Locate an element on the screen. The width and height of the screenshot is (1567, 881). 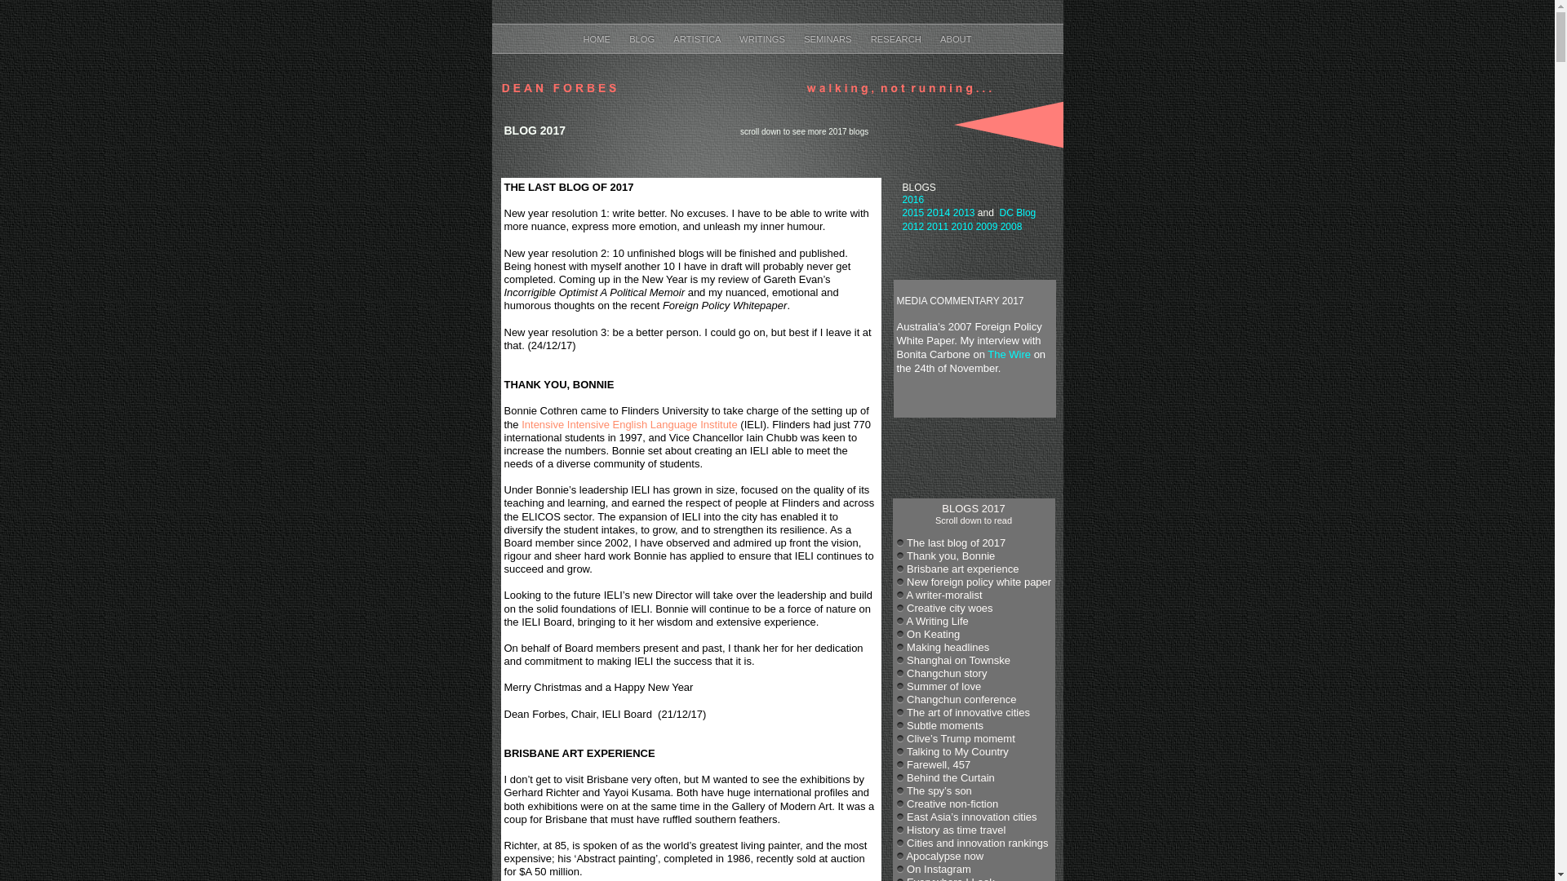
RESEARCH is located at coordinates (898, 39).